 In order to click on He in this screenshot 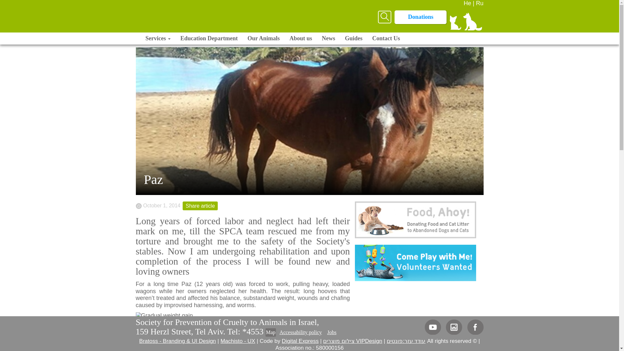, I will do `click(469, 3)`.